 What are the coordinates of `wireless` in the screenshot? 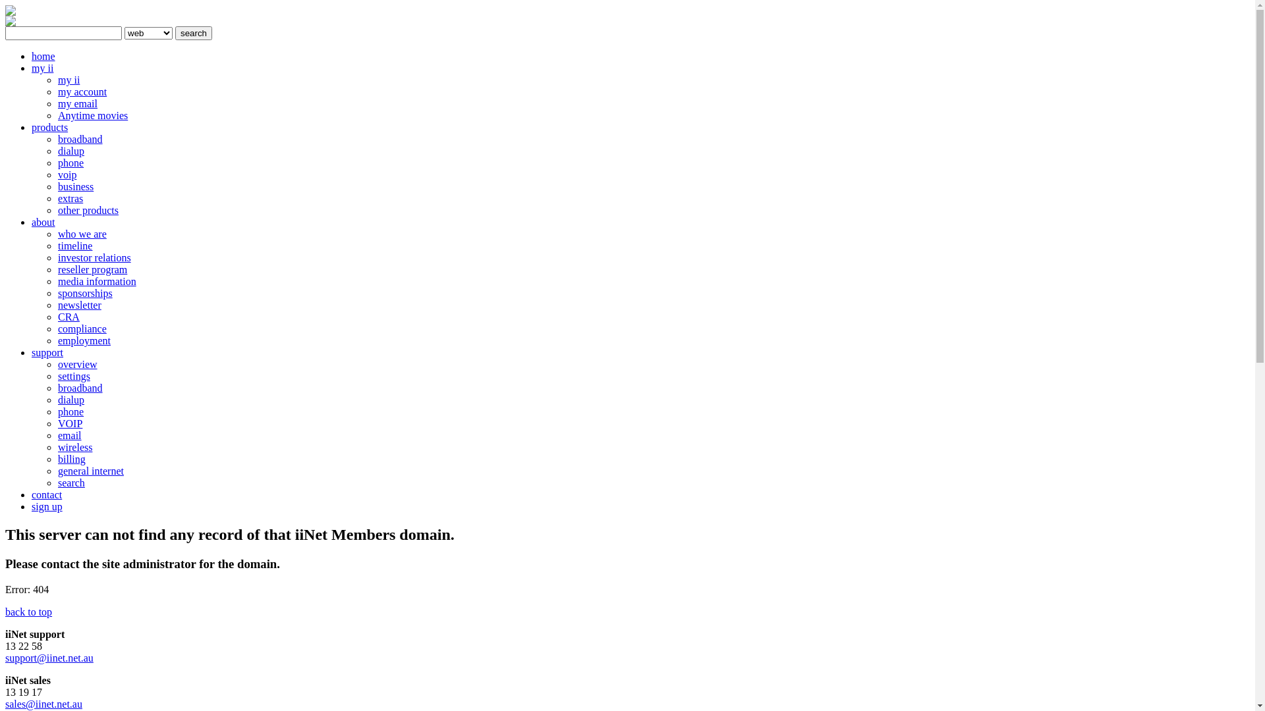 It's located at (75, 448).